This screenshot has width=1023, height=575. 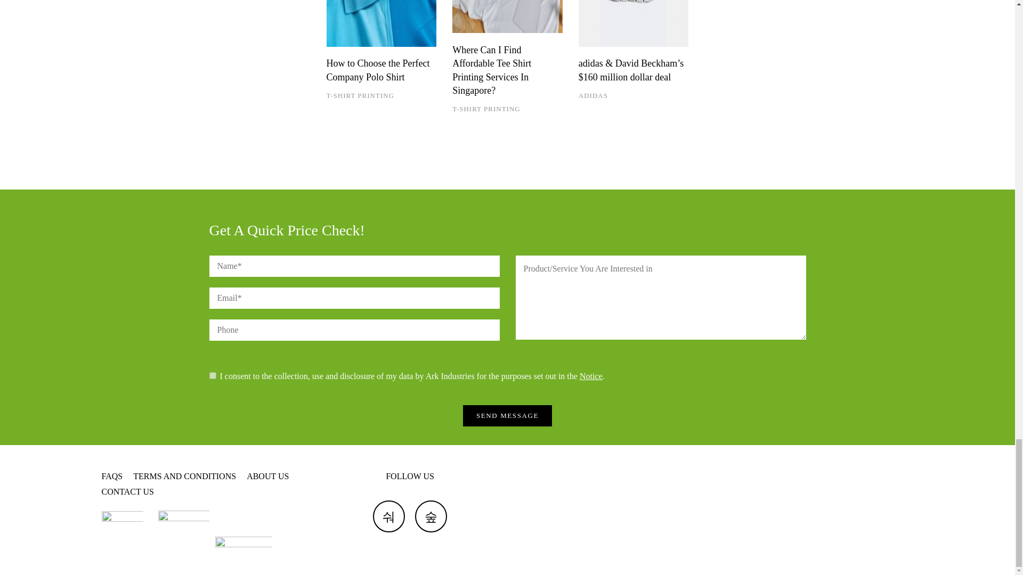 I want to click on Instagram, so click(x=431, y=516).